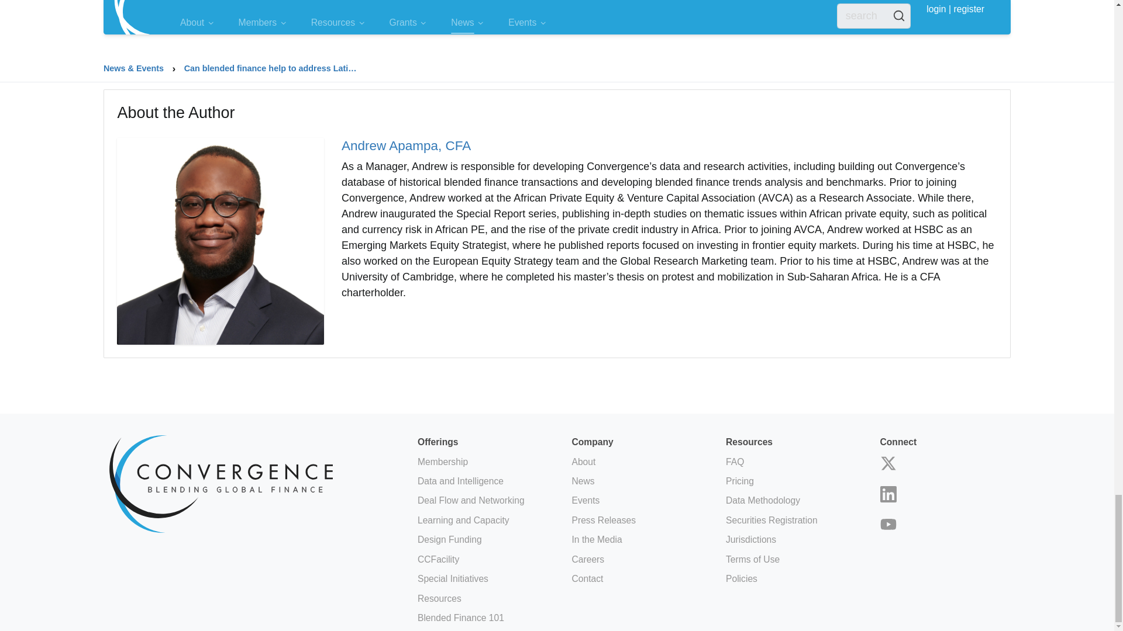 This screenshot has width=1123, height=631. What do you see at coordinates (471, 500) in the screenshot?
I see `Deal Flow and Networking` at bounding box center [471, 500].